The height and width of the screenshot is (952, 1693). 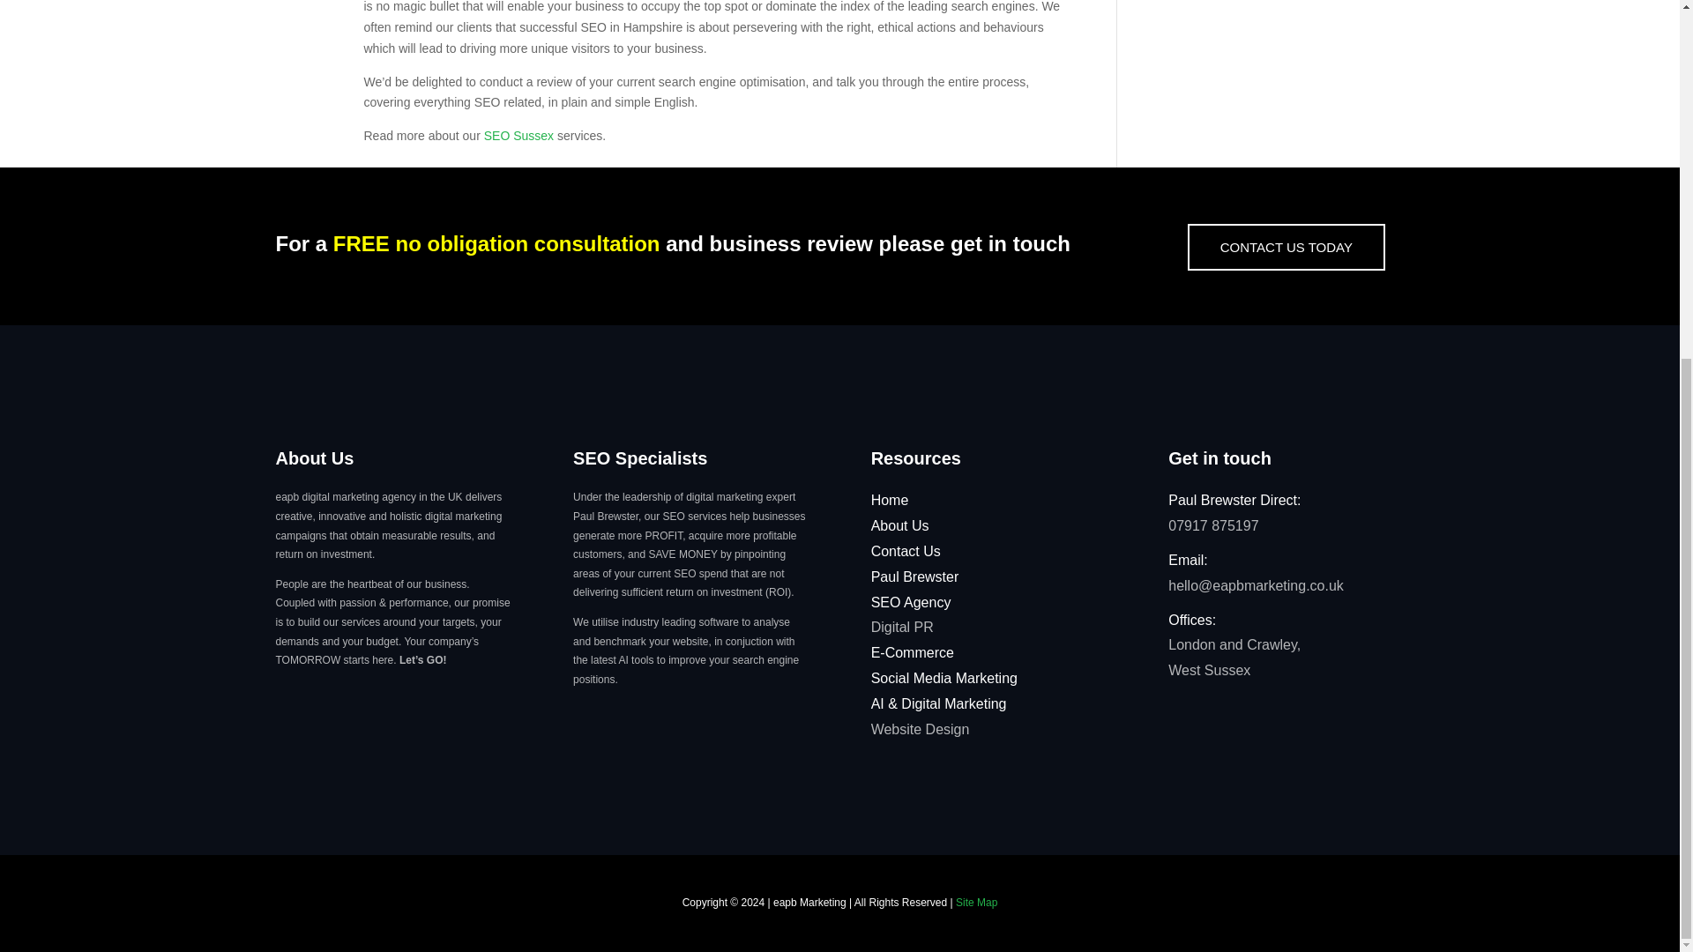 What do you see at coordinates (915, 576) in the screenshot?
I see `Paul Brewster` at bounding box center [915, 576].